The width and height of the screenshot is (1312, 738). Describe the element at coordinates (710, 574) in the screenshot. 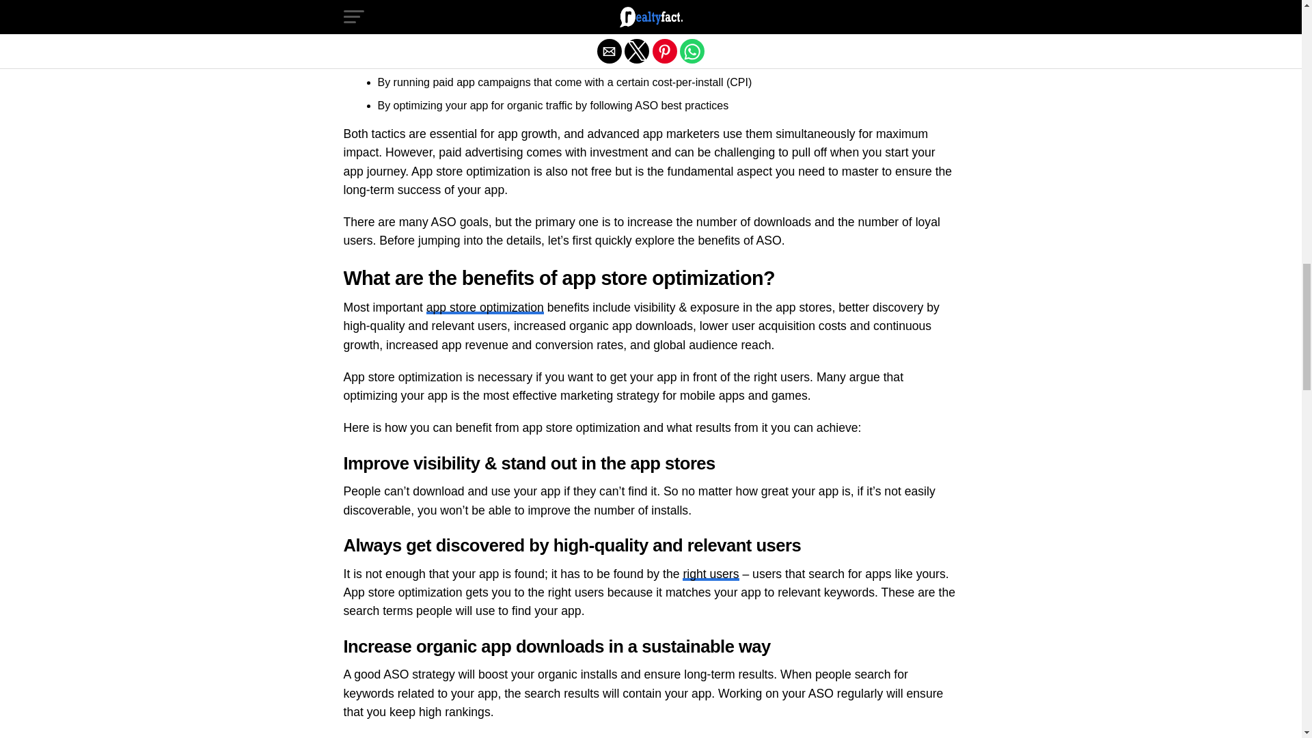

I see `right users` at that location.